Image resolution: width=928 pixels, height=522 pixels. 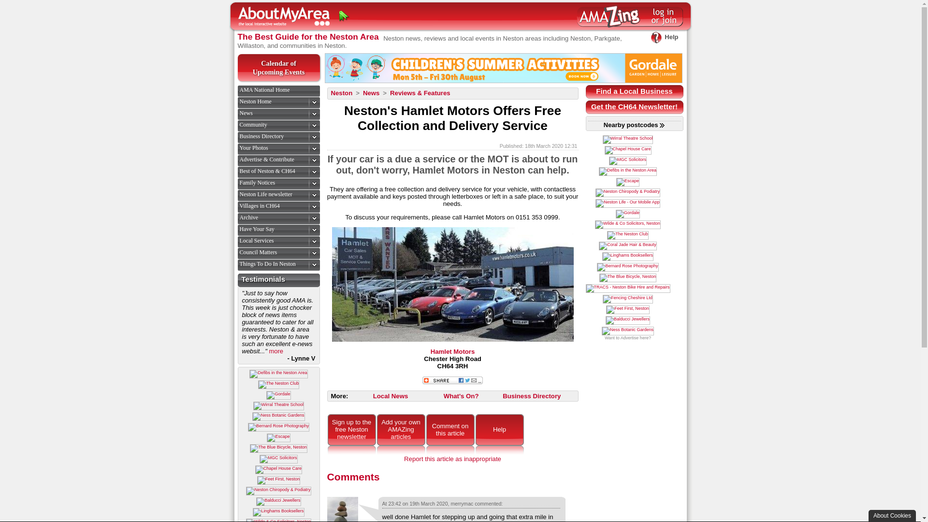 I want to click on Bookmark this page, so click(x=344, y=16).